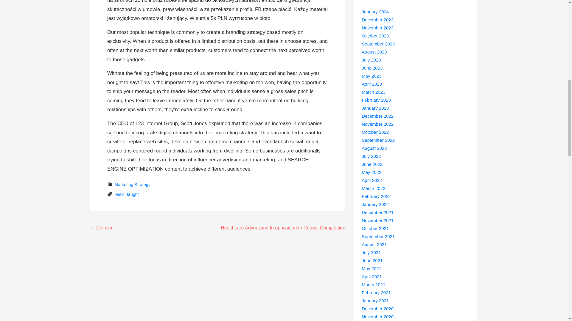 This screenshot has width=572, height=321. What do you see at coordinates (119, 194) in the screenshot?
I see `basic` at bounding box center [119, 194].